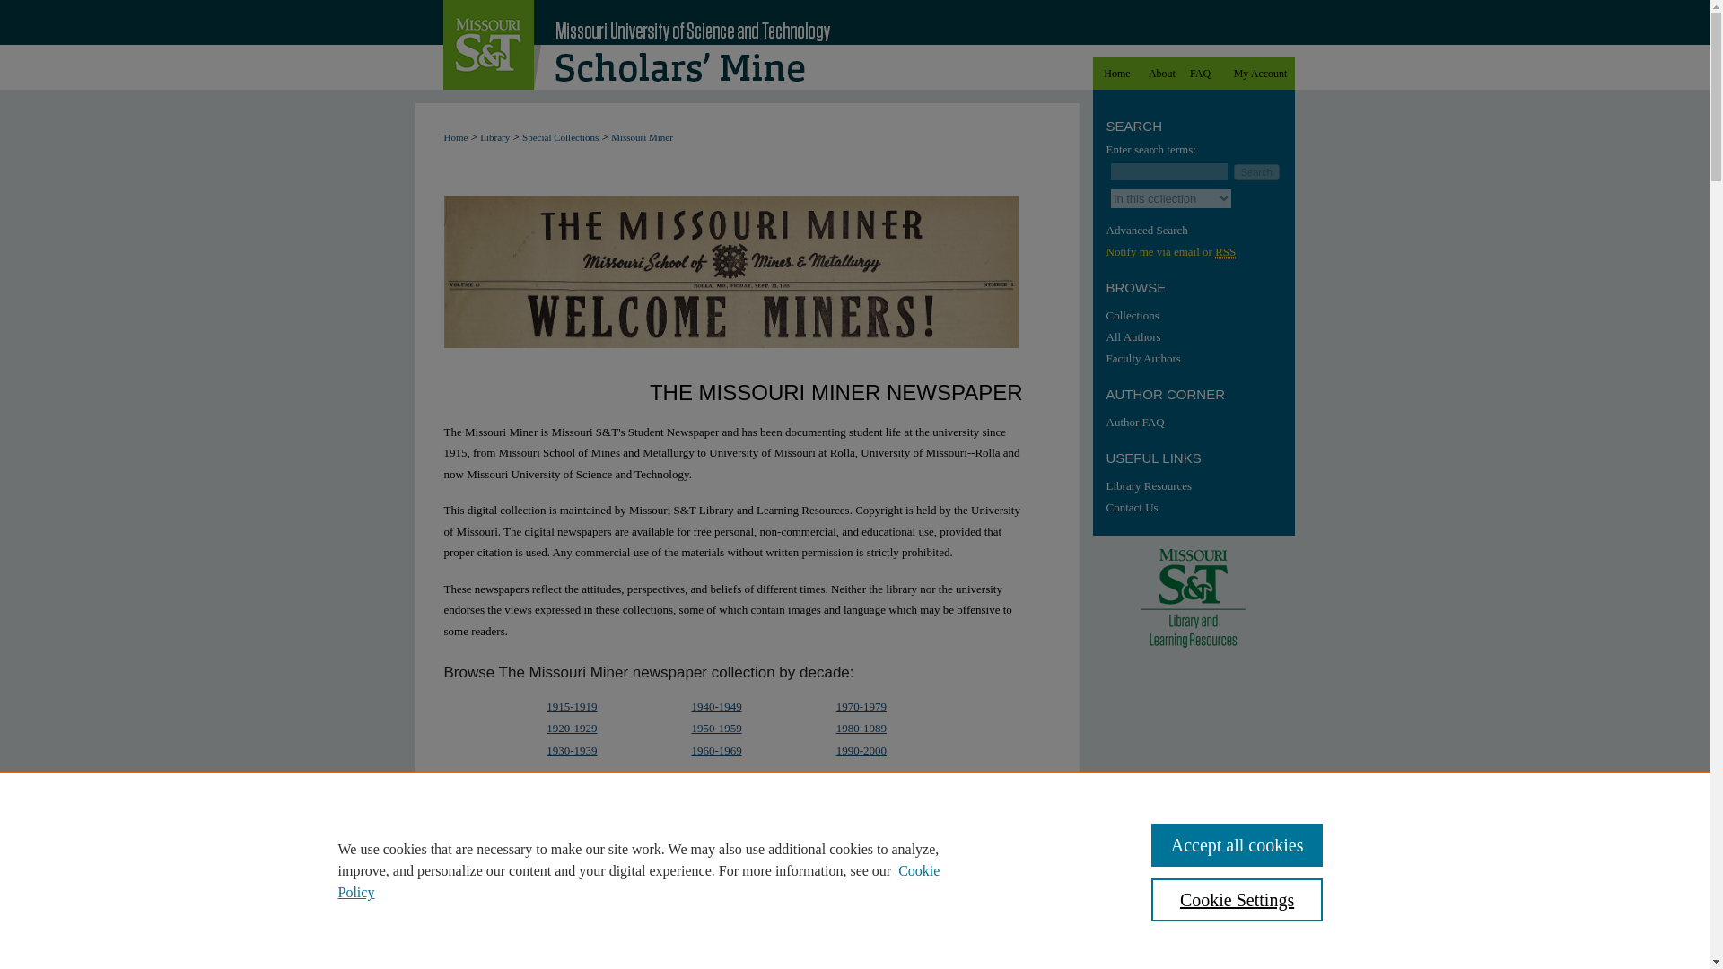 The image size is (1723, 969). What do you see at coordinates (1200, 74) in the screenshot?
I see `FAQ` at bounding box center [1200, 74].